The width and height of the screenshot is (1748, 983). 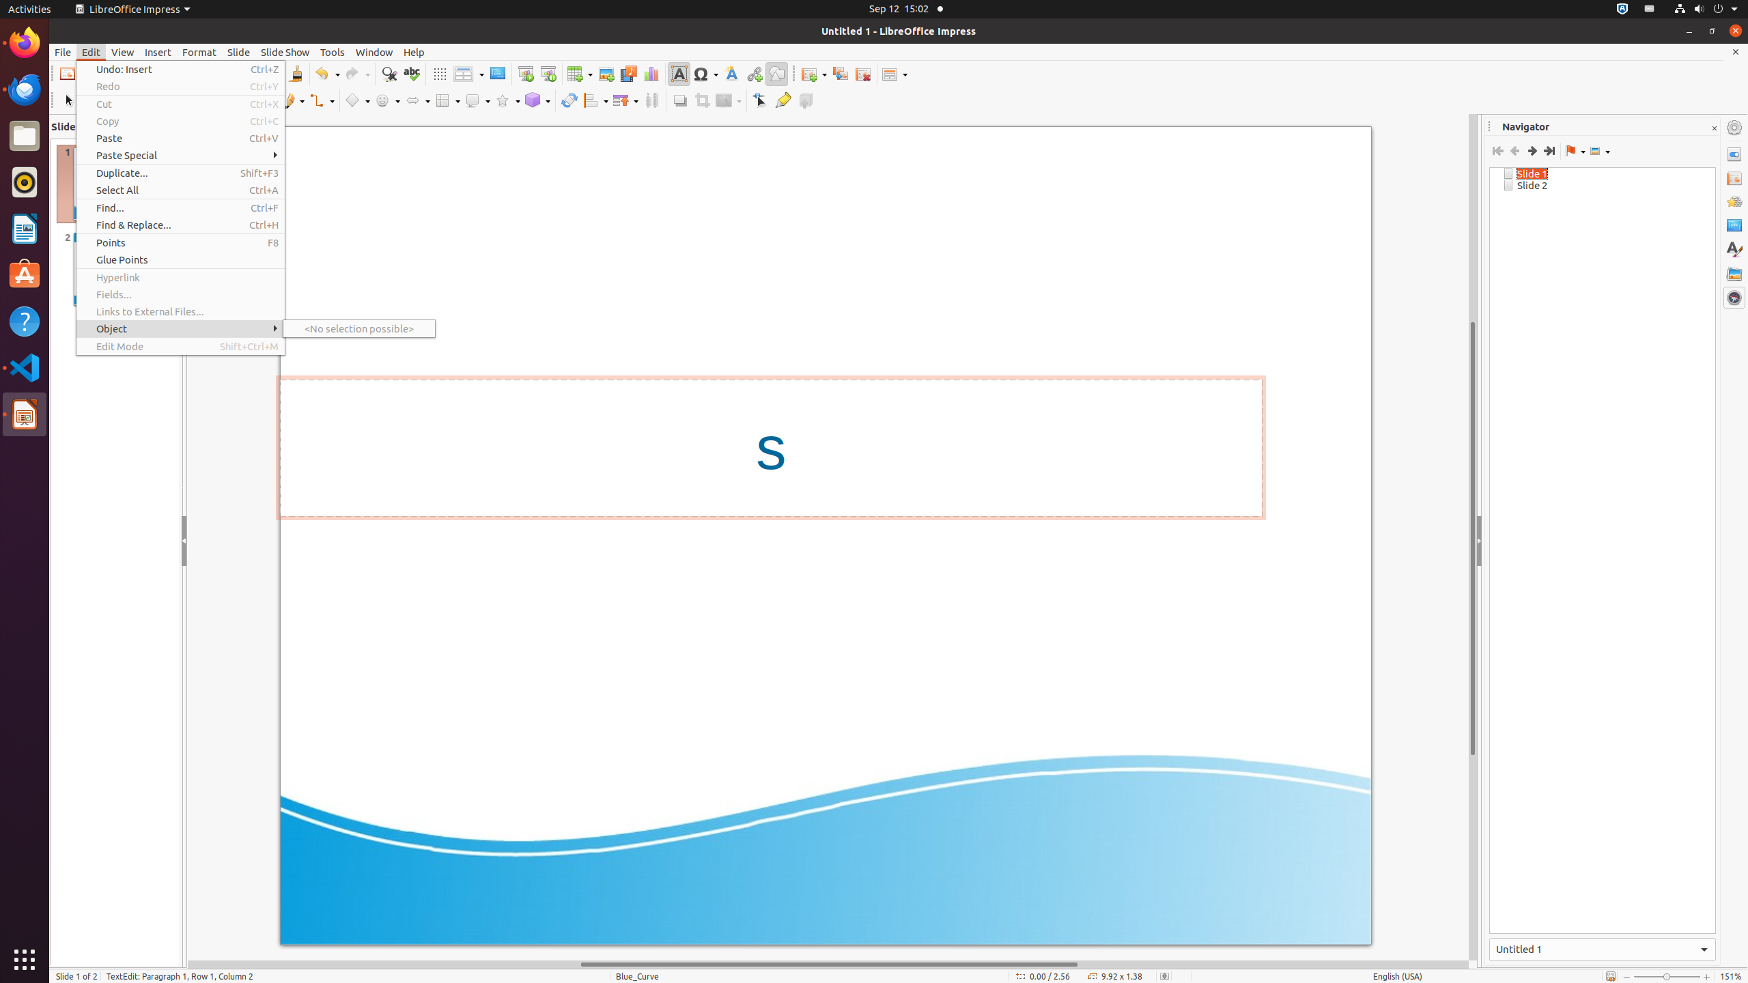 What do you see at coordinates (1603, 950) in the screenshot?
I see `Active Window` at bounding box center [1603, 950].